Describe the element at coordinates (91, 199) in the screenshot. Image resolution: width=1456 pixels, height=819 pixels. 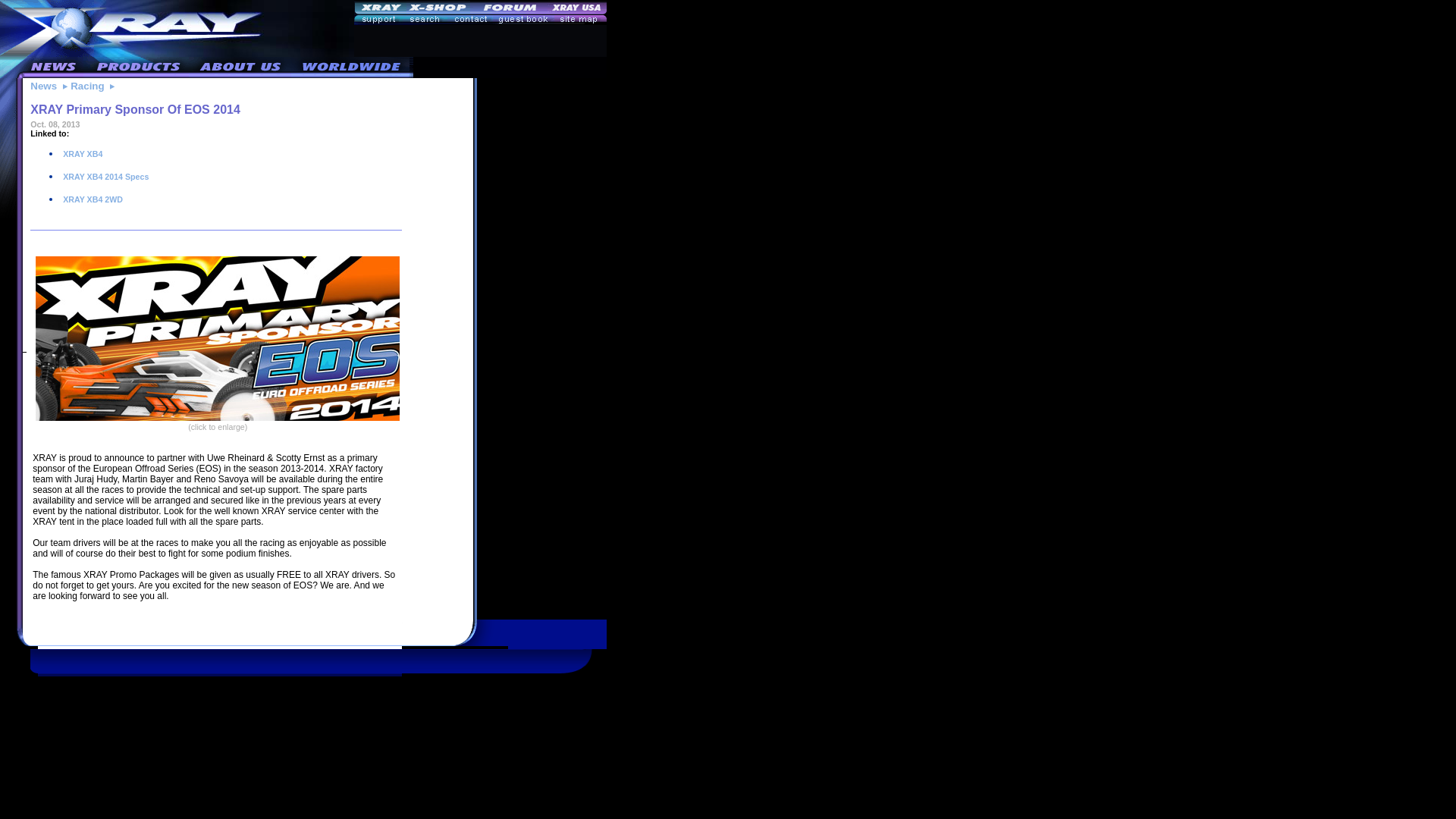
I see ` XRAY XB4 2WD` at that location.